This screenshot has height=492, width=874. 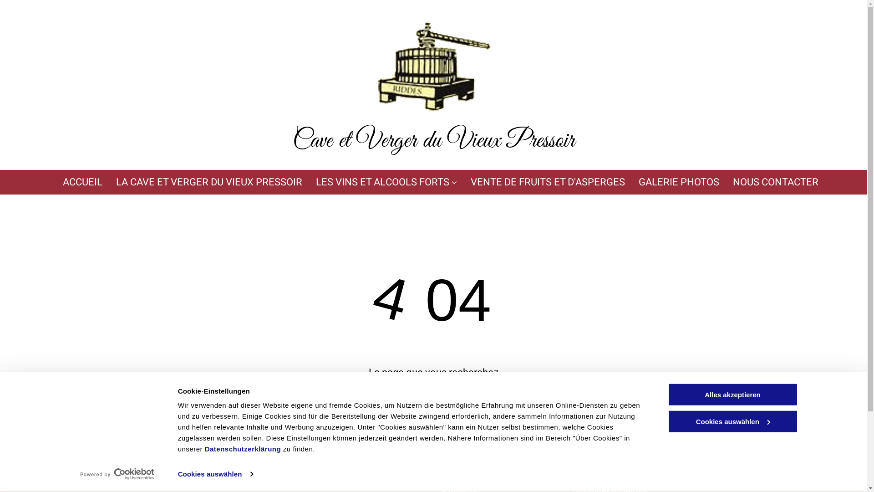 What do you see at coordinates (83, 182) in the screenshot?
I see `ACCUEIL` at bounding box center [83, 182].